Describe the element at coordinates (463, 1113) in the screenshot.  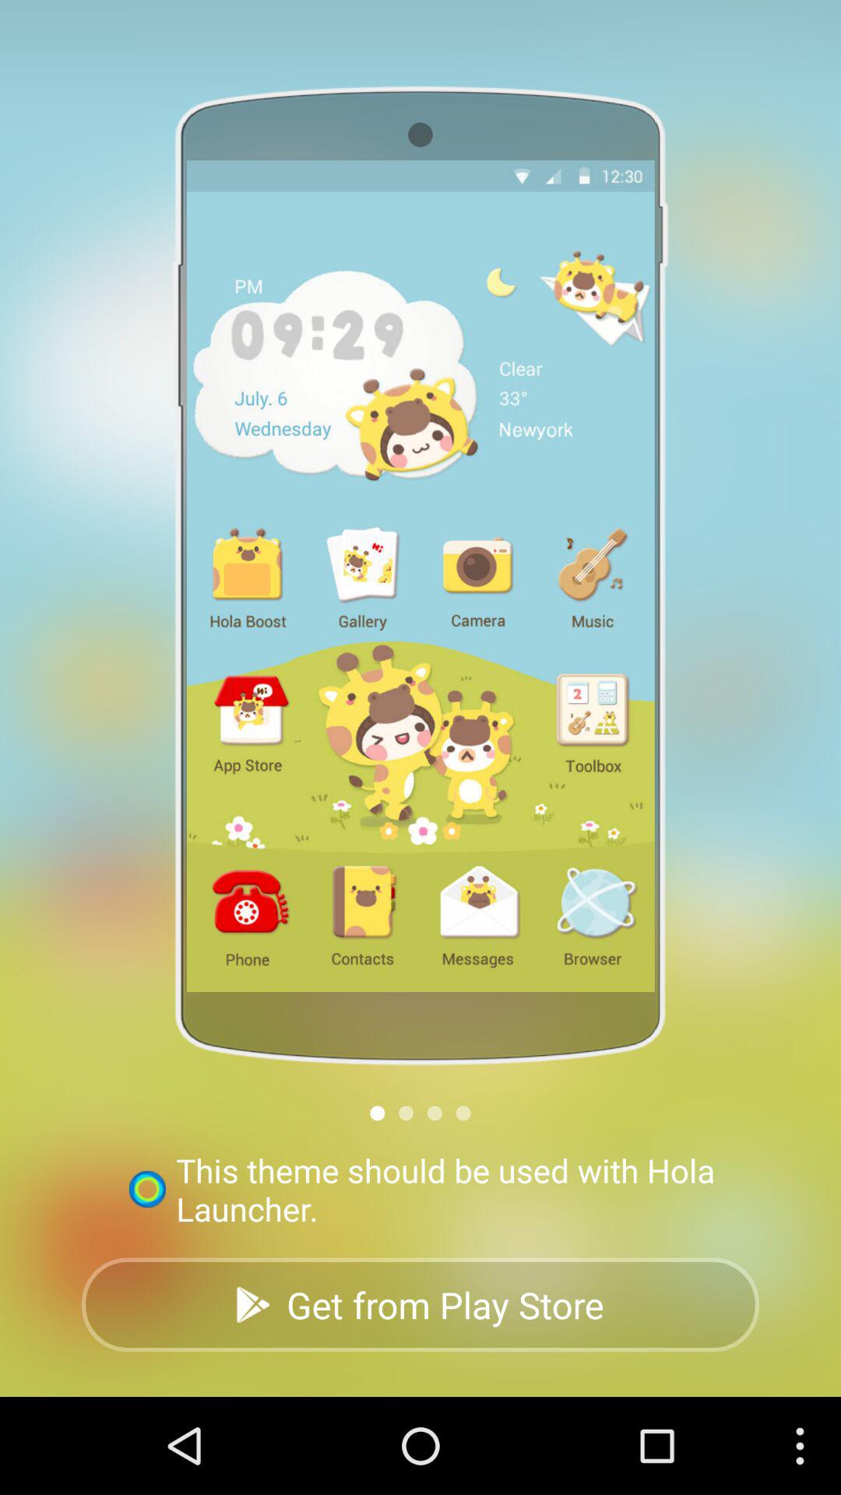
I see `go to next section` at that location.